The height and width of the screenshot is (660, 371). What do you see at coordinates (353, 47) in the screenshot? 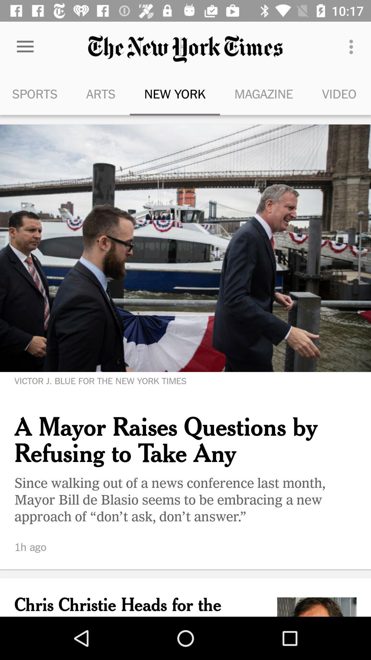
I see `click on the menu option` at bounding box center [353, 47].